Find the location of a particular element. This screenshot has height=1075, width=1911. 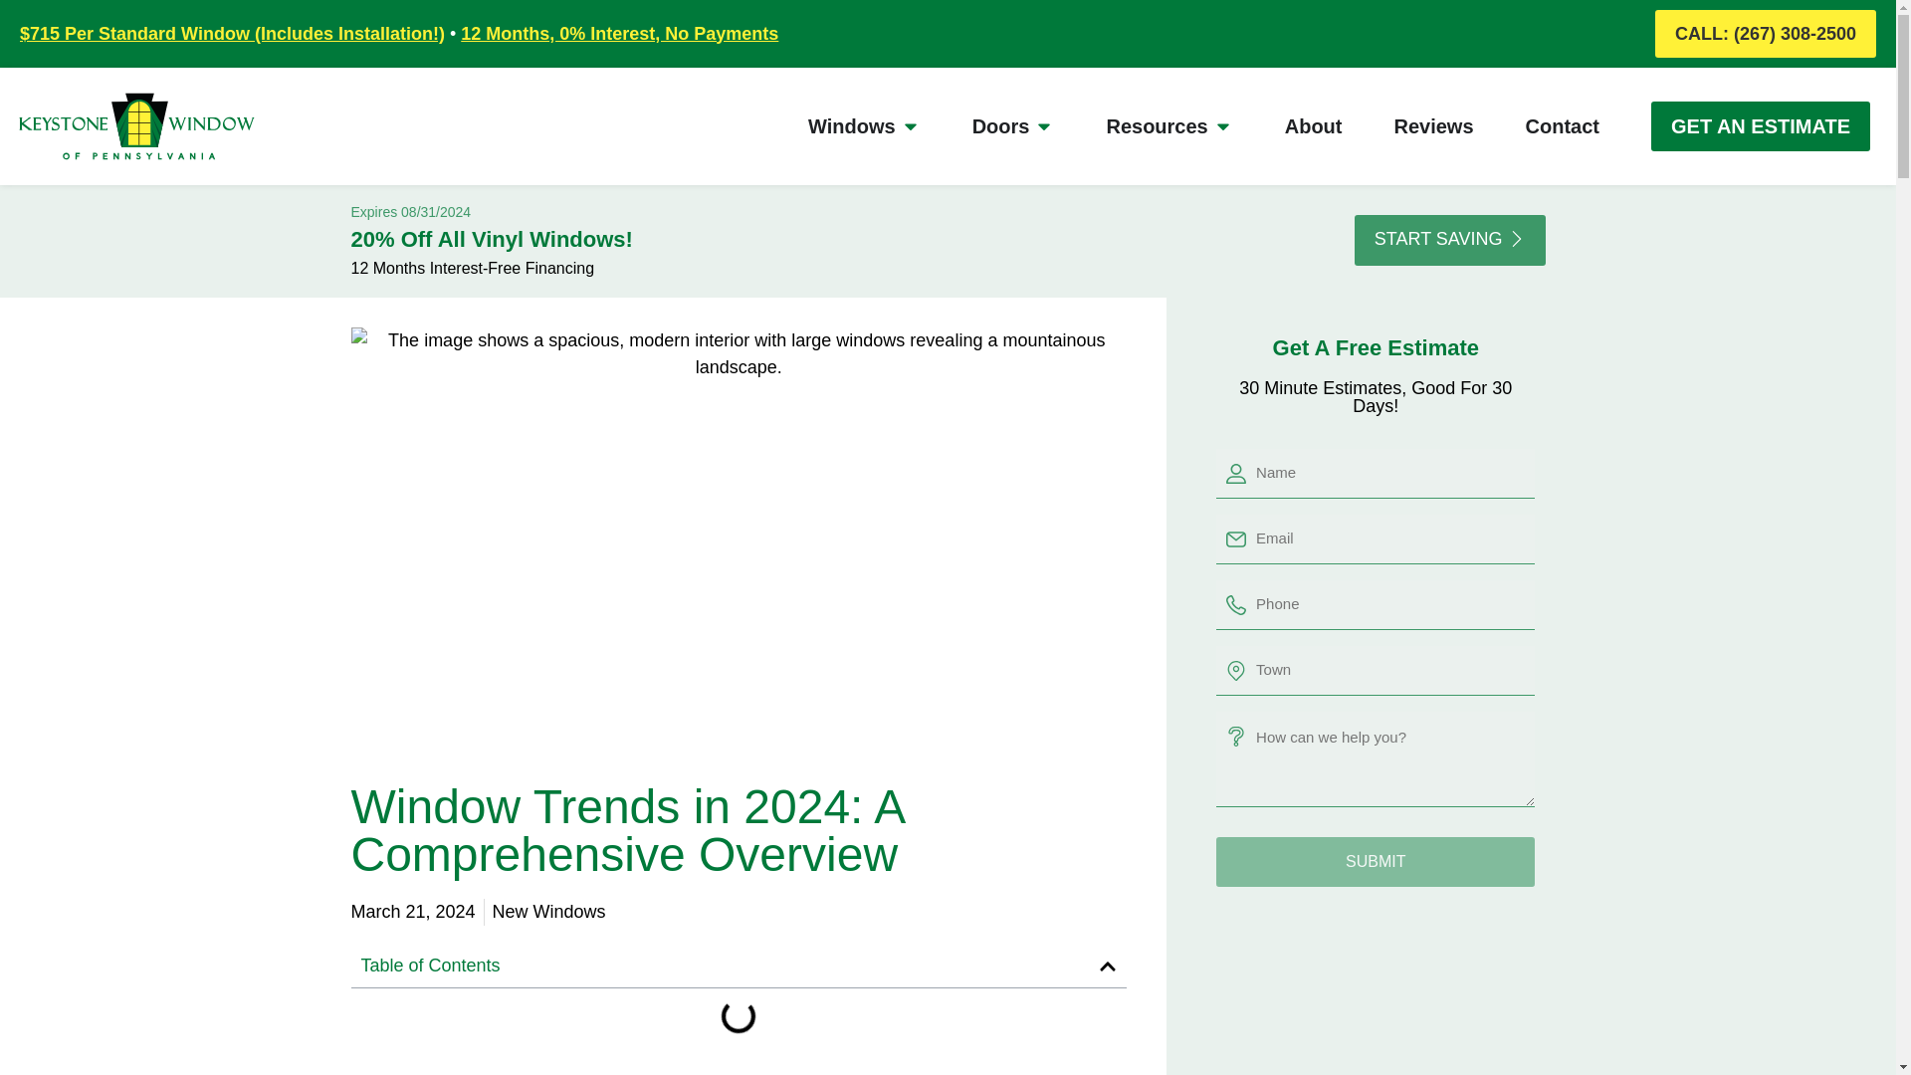

Doors is located at coordinates (1001, 125).